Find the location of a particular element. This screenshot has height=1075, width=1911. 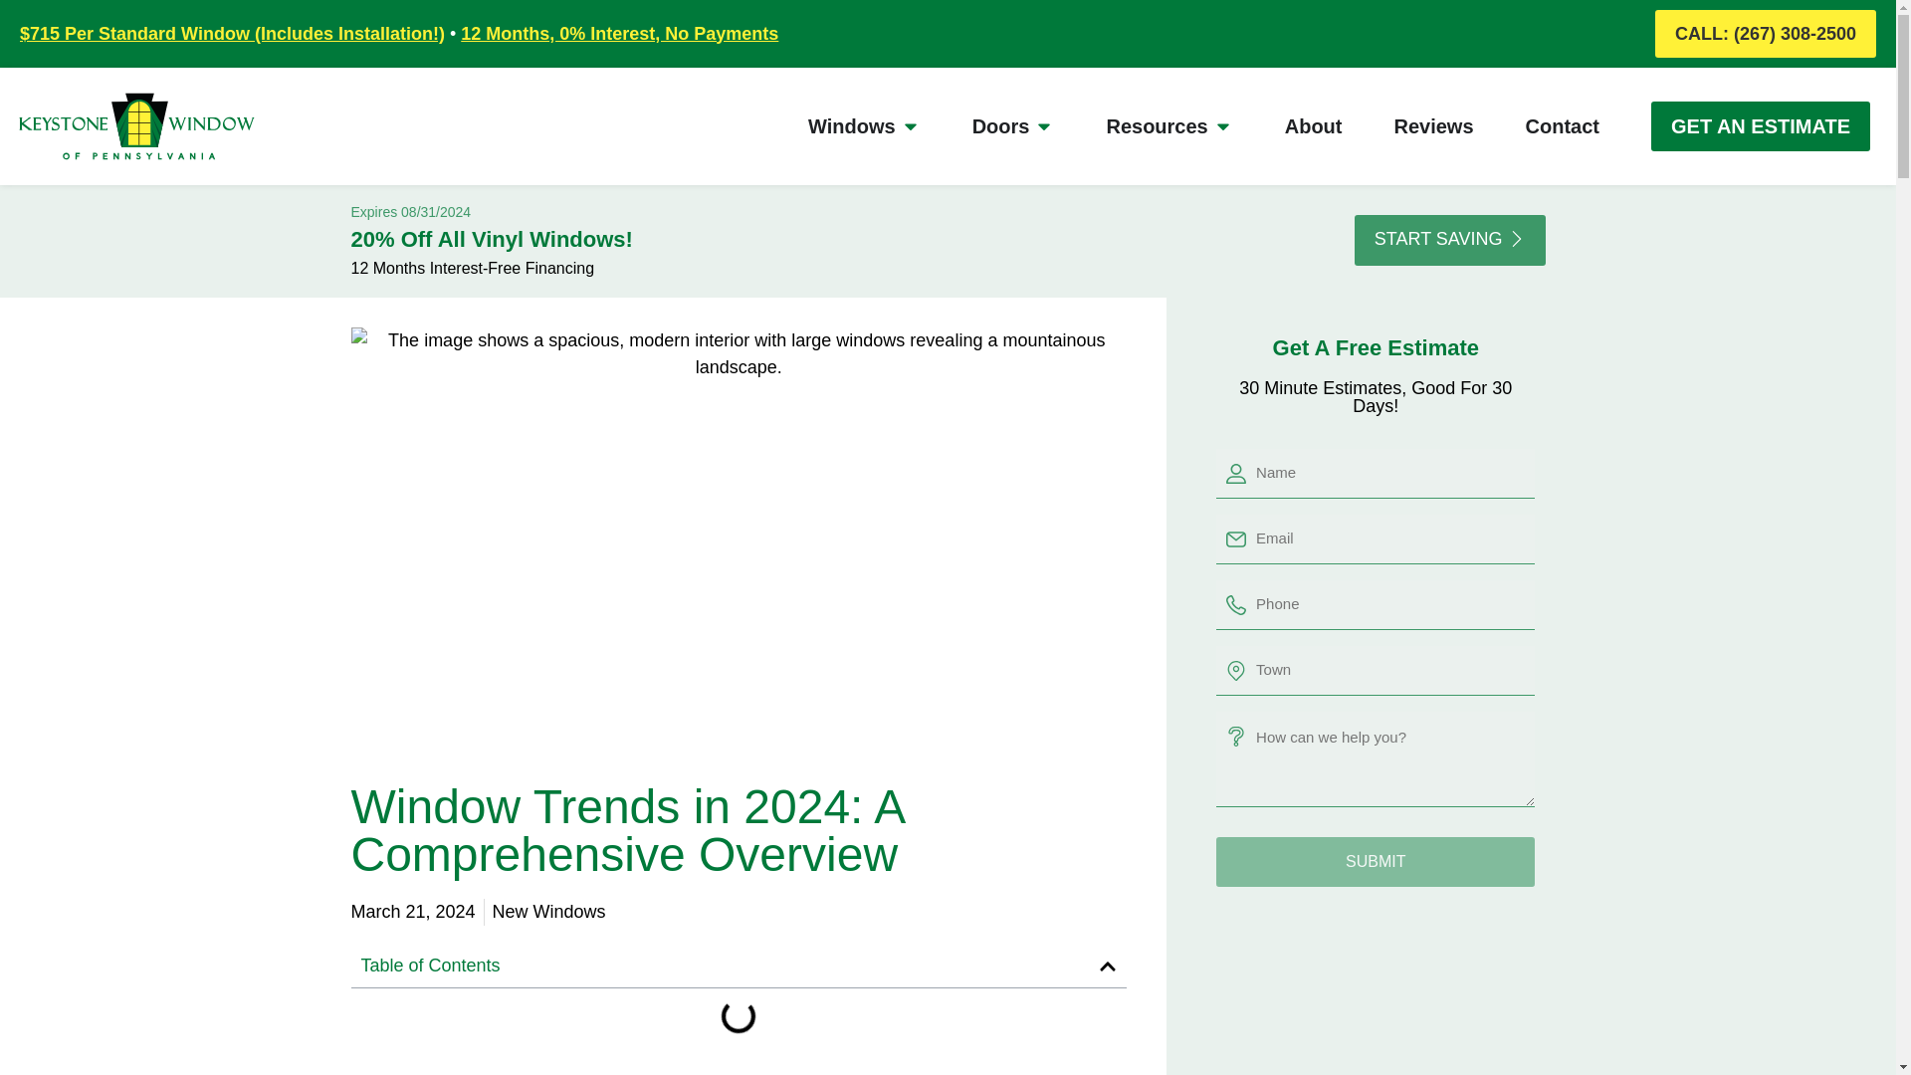

Doors is located at coordinates (1001, 125).